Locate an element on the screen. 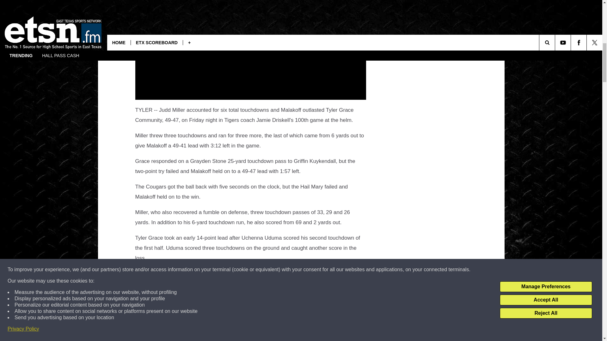 The height and width of the screenshot is (341, 607). Football is located at coordinates (214, 324).